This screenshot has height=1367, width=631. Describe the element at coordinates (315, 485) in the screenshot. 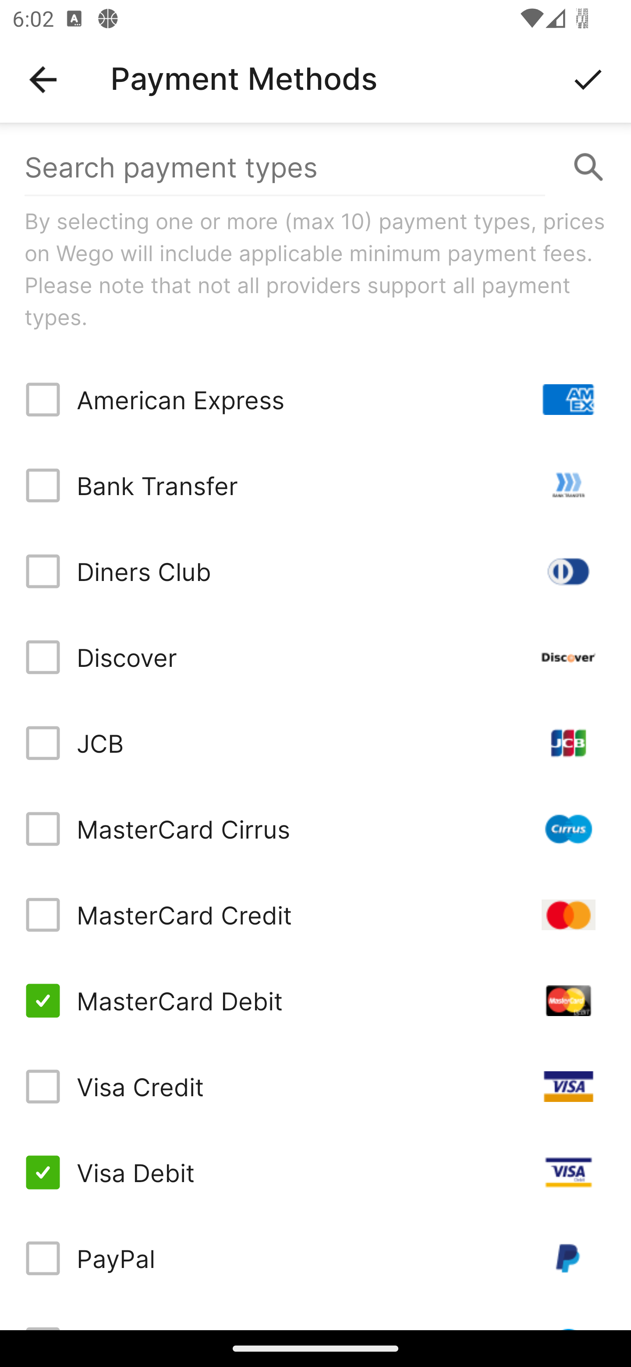

I see `Bank Transfer` at that location.